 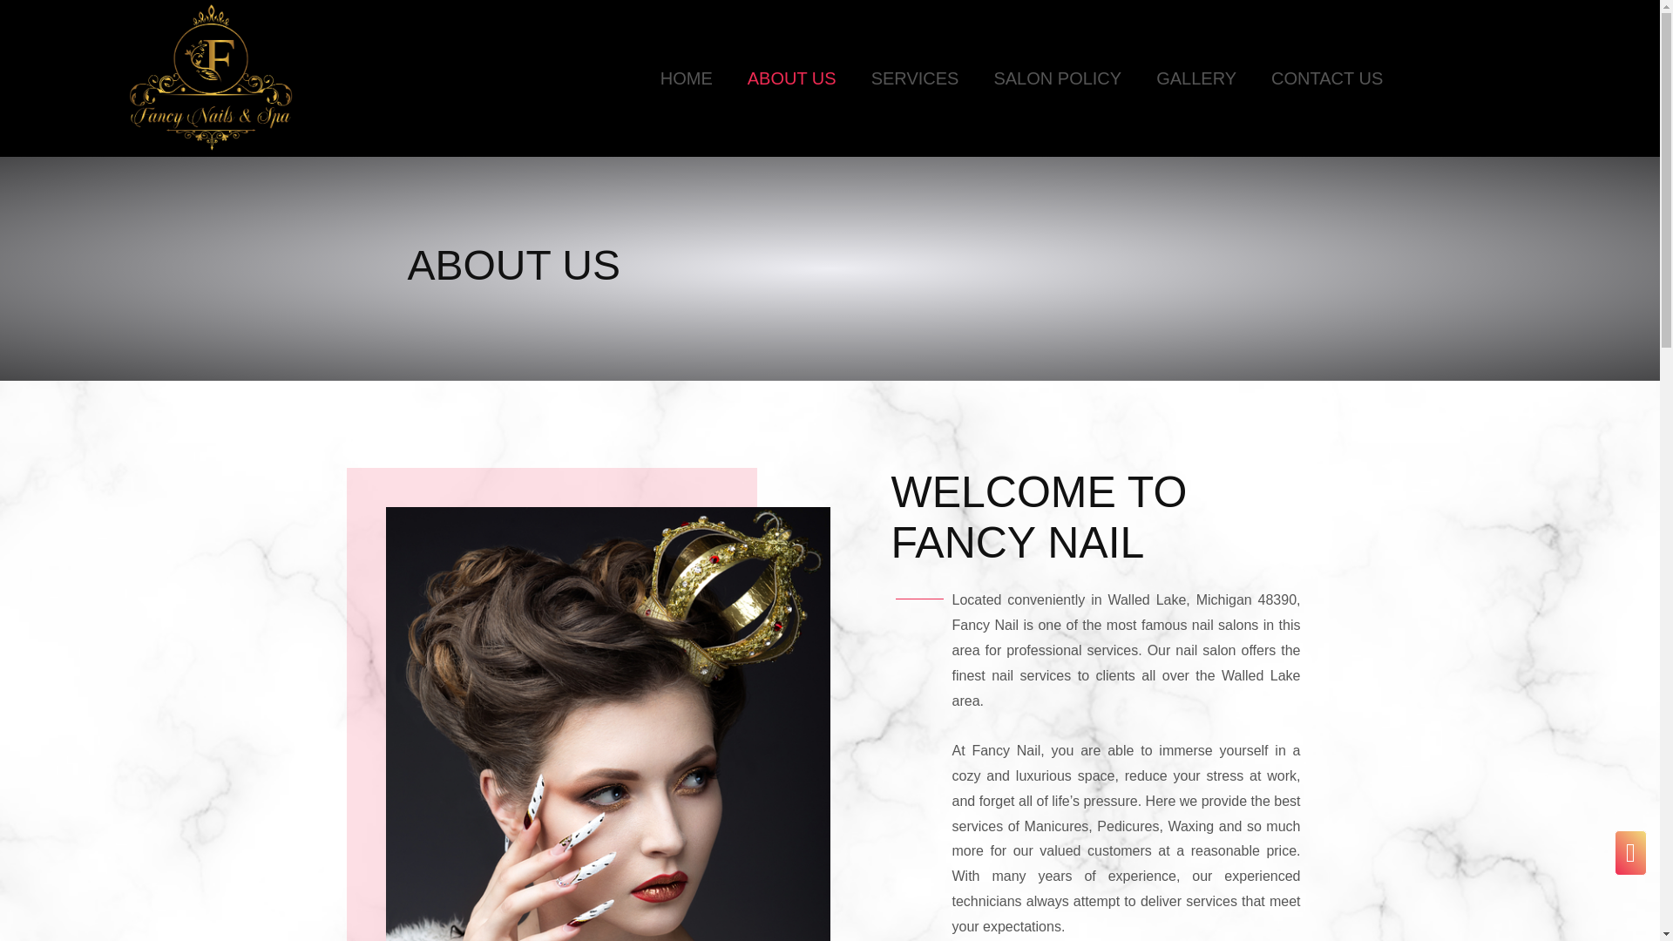 What do you see at coordinates (915, 78) in the screenshot?
I see `SERVICES` at bounding box center [915, 78].